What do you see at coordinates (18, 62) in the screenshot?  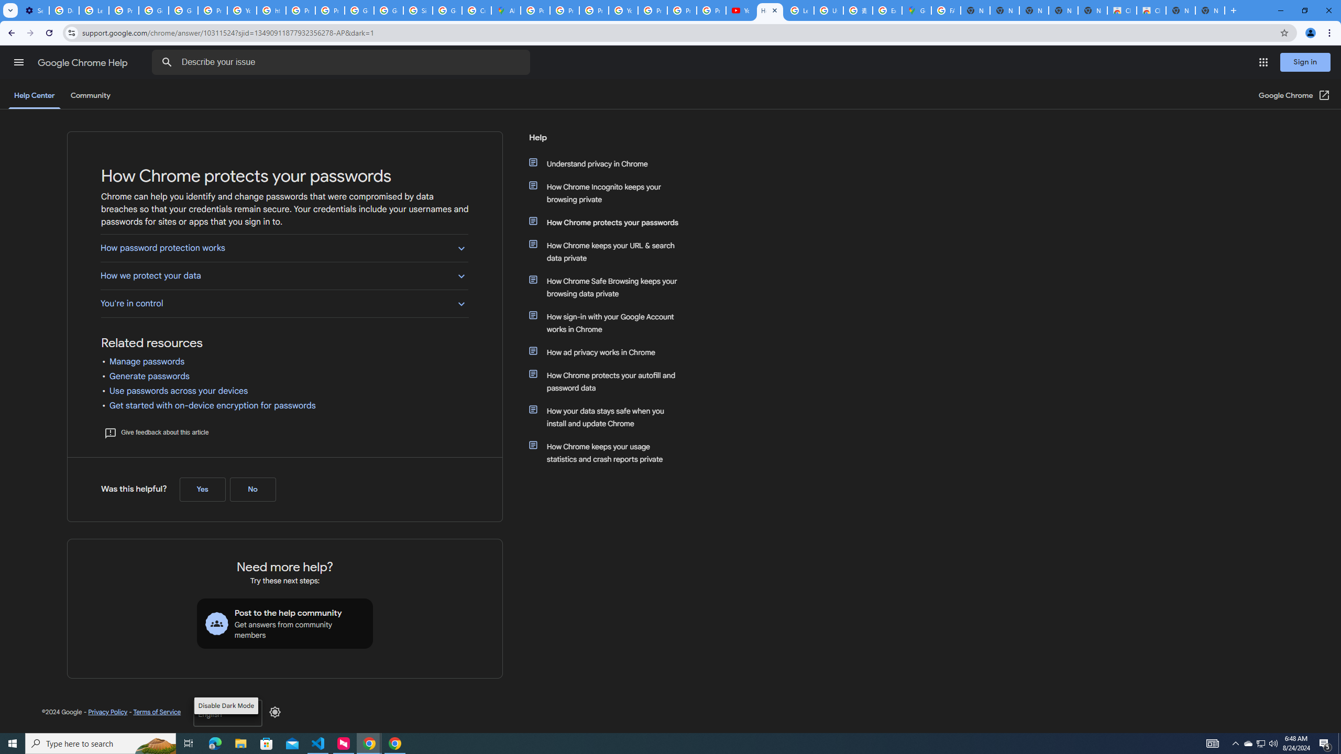 I see `Main menu` at bounding box center [18, 62].